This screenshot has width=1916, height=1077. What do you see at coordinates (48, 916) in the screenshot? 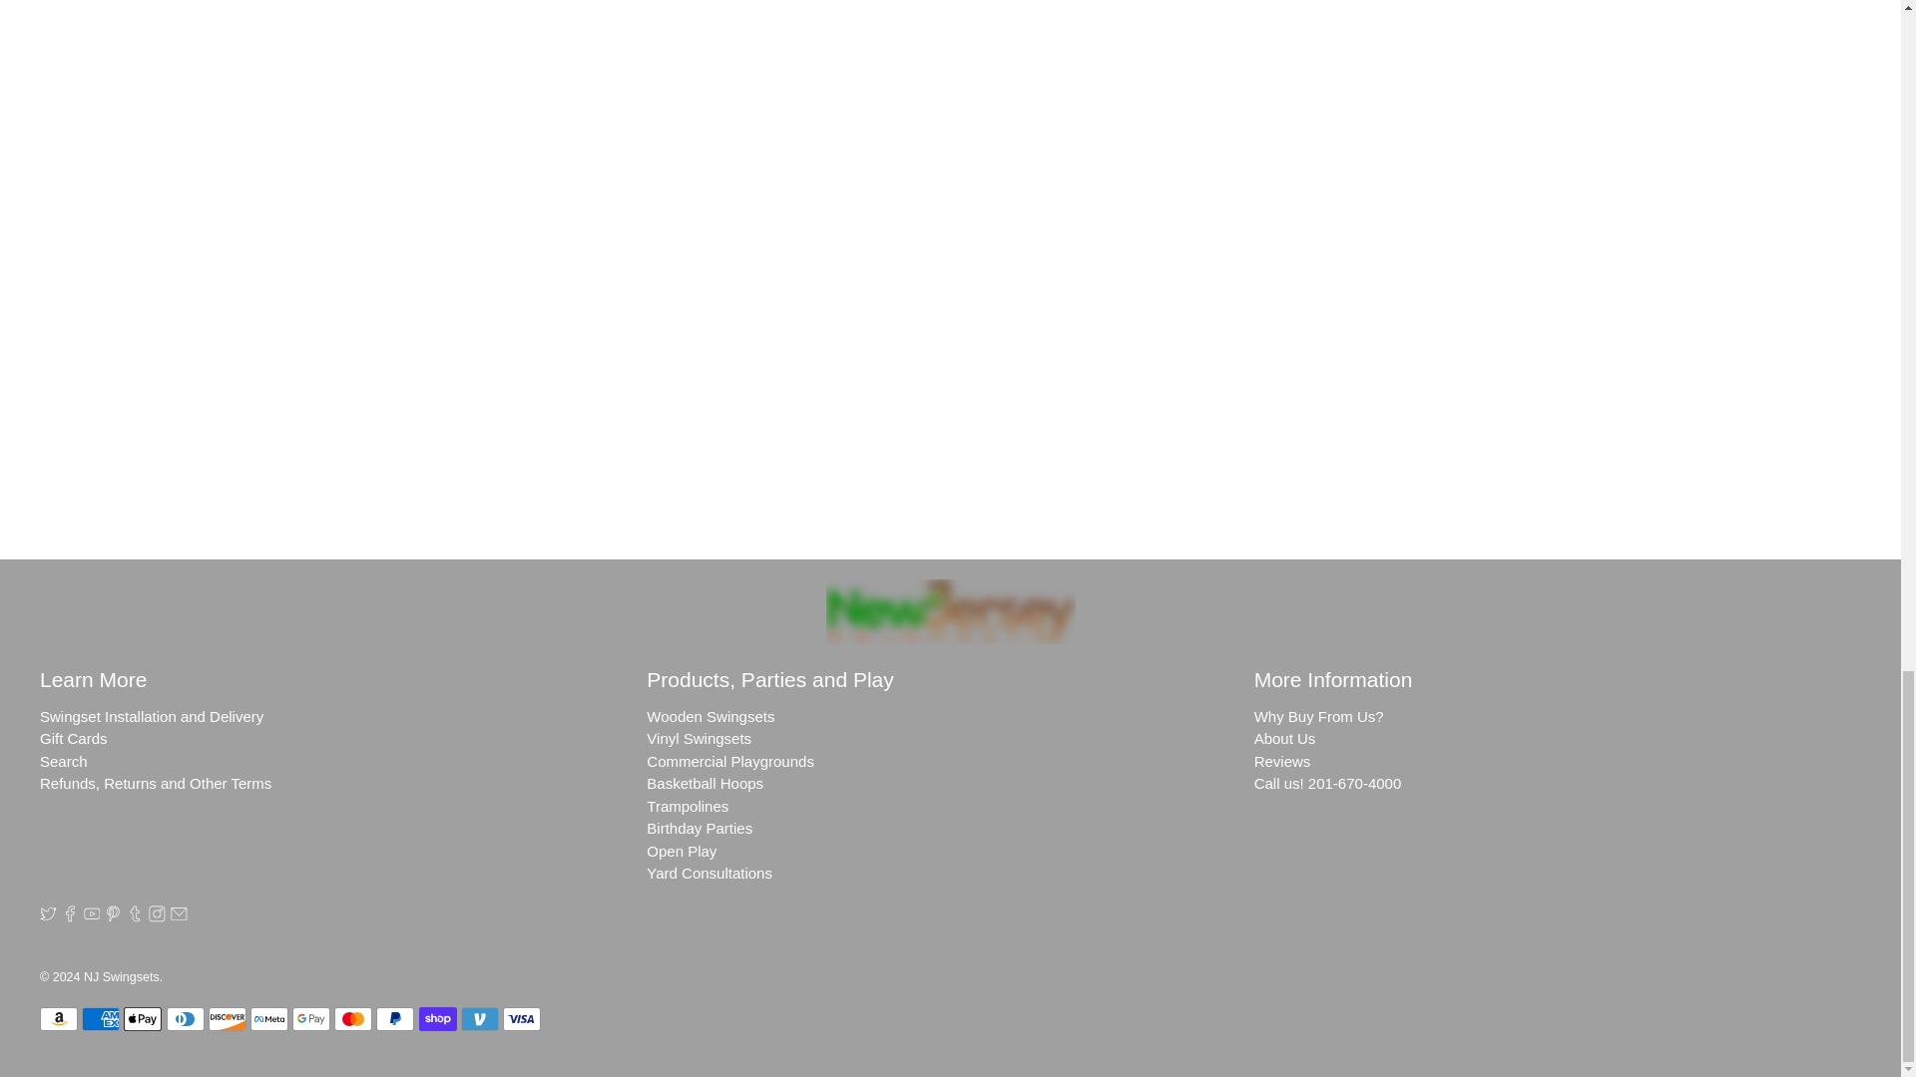
I see `NJ Swingsets on Twitter` at bounding box center [48, 916].